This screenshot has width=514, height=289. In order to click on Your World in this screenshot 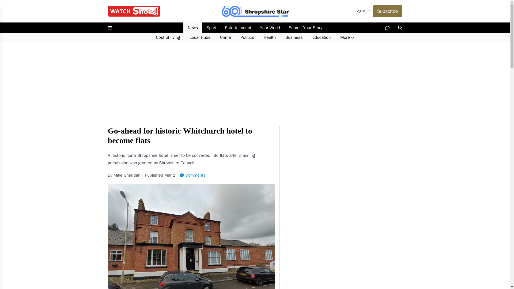, I will do `click(270, 28)`.